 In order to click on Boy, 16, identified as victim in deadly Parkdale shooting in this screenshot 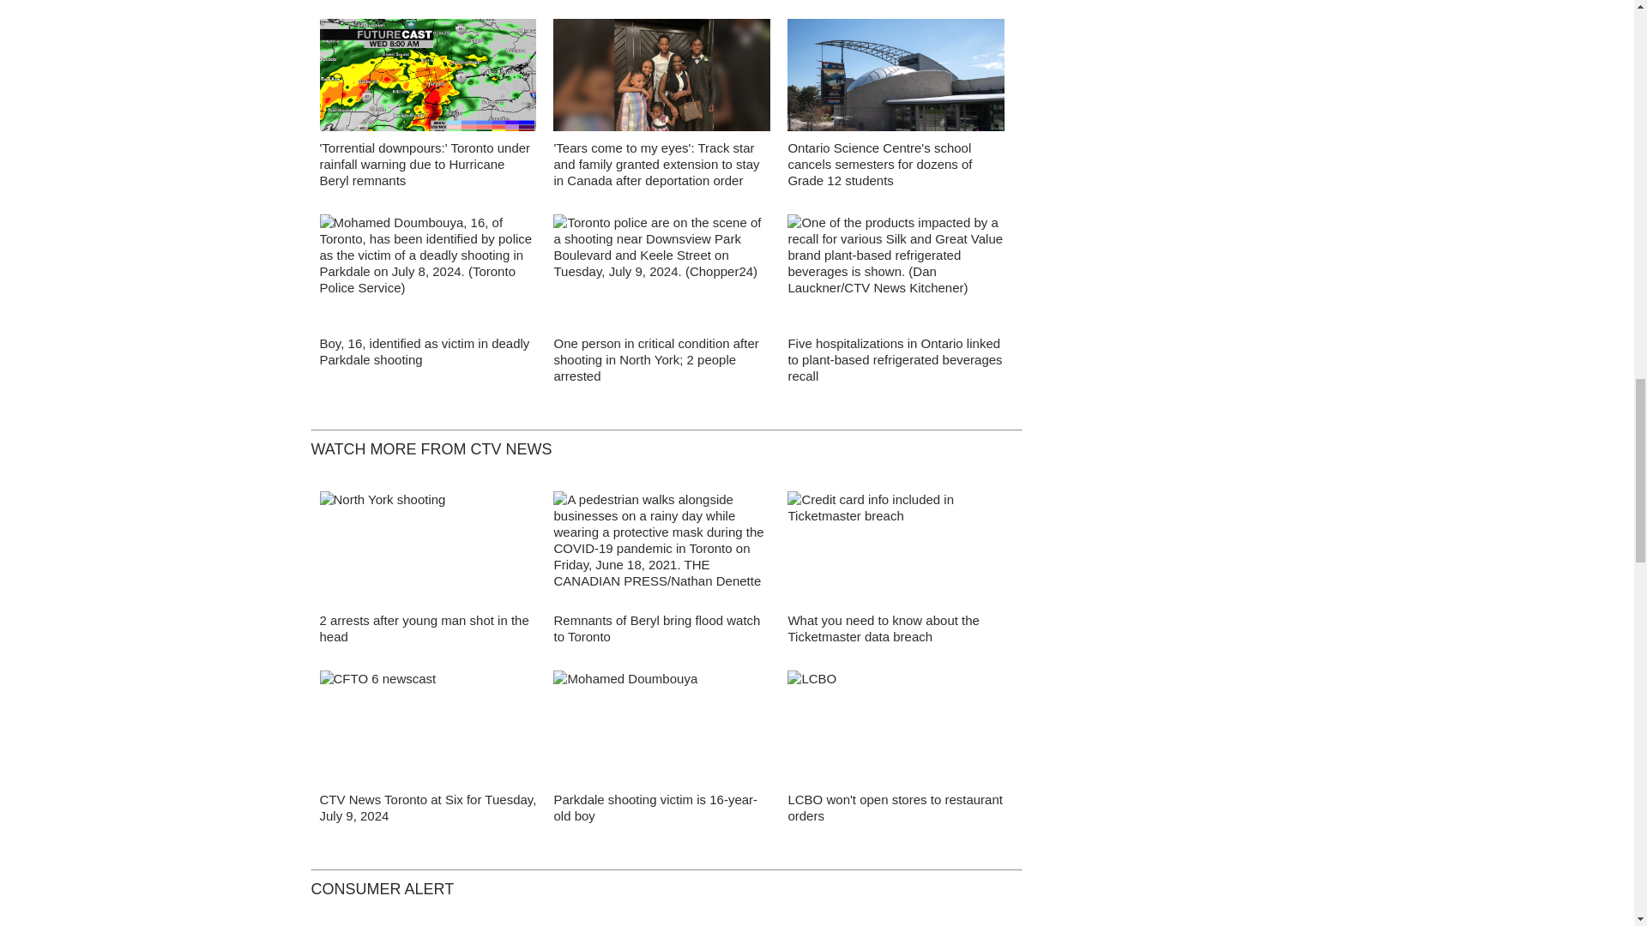, I will do `click(424, 352)`.